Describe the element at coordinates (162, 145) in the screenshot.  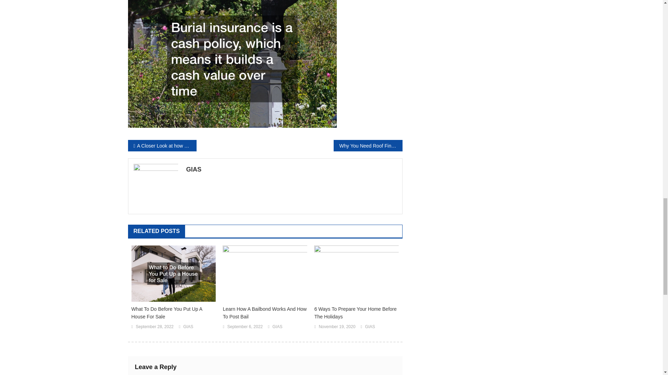
I see `A Closer Look at how Bail Works` at that location.